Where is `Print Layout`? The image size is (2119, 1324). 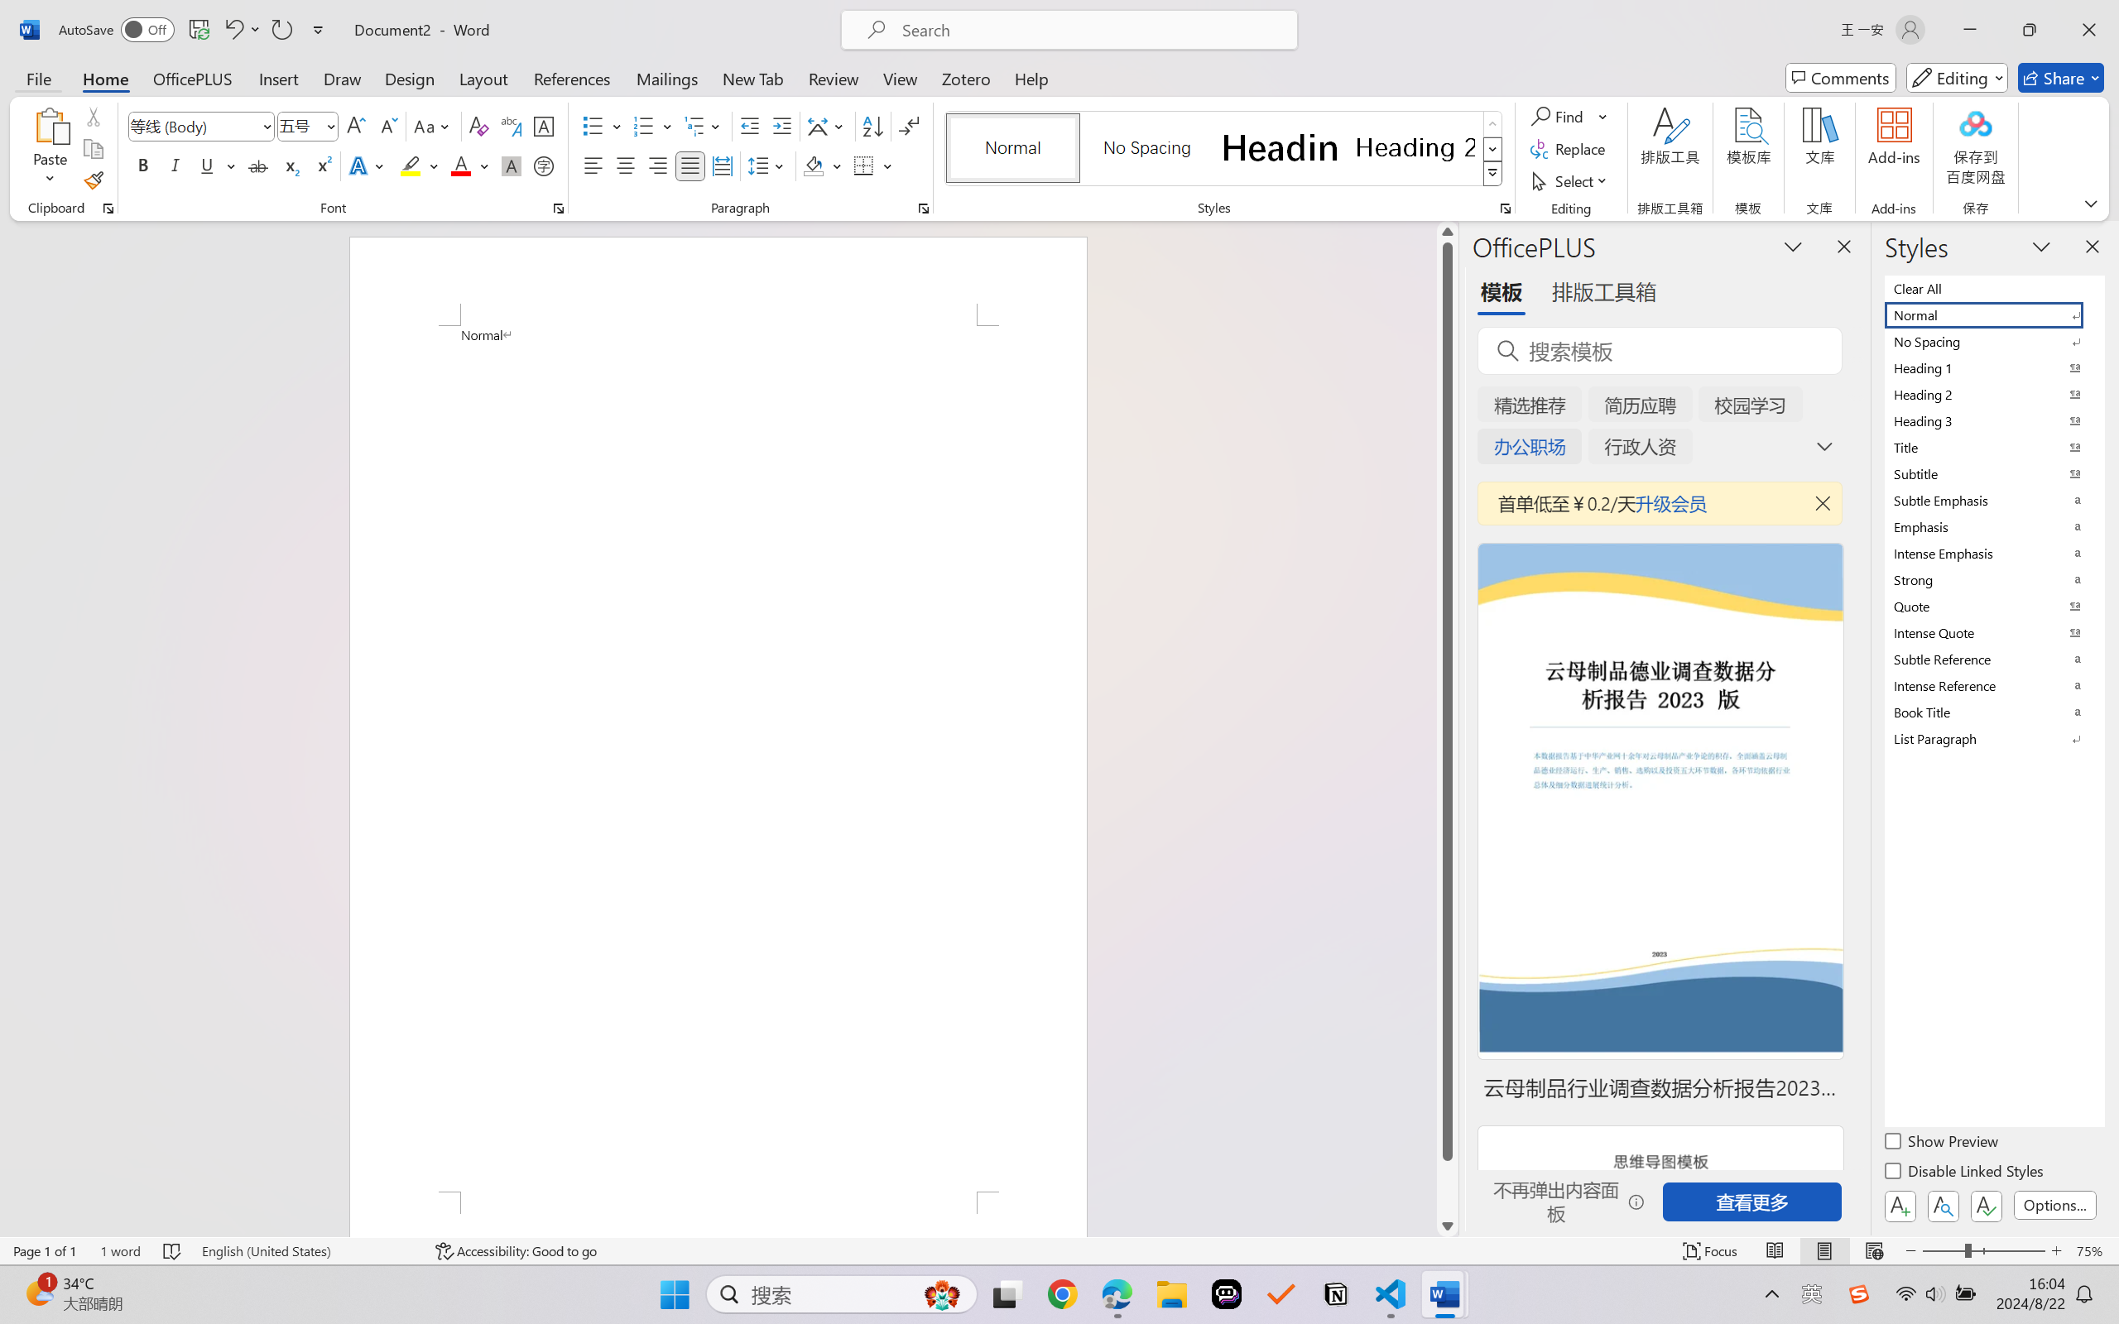
Print Layout is located at coordinates (1825, 1251).